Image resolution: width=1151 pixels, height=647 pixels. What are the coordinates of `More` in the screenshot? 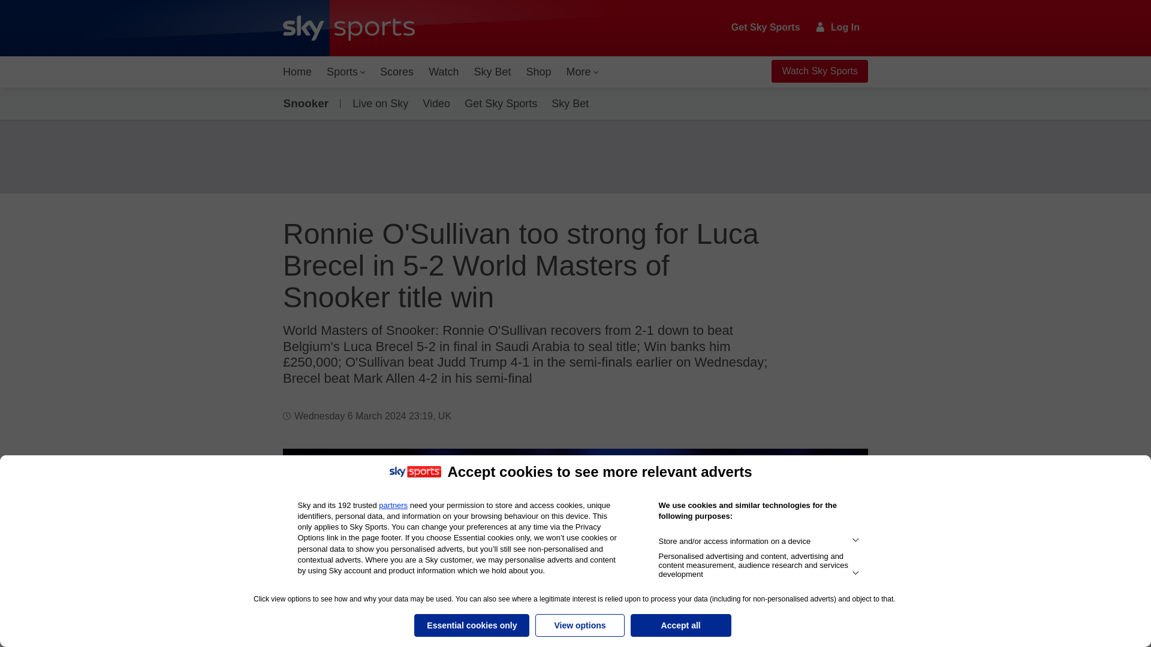 It's located at (583, 72).